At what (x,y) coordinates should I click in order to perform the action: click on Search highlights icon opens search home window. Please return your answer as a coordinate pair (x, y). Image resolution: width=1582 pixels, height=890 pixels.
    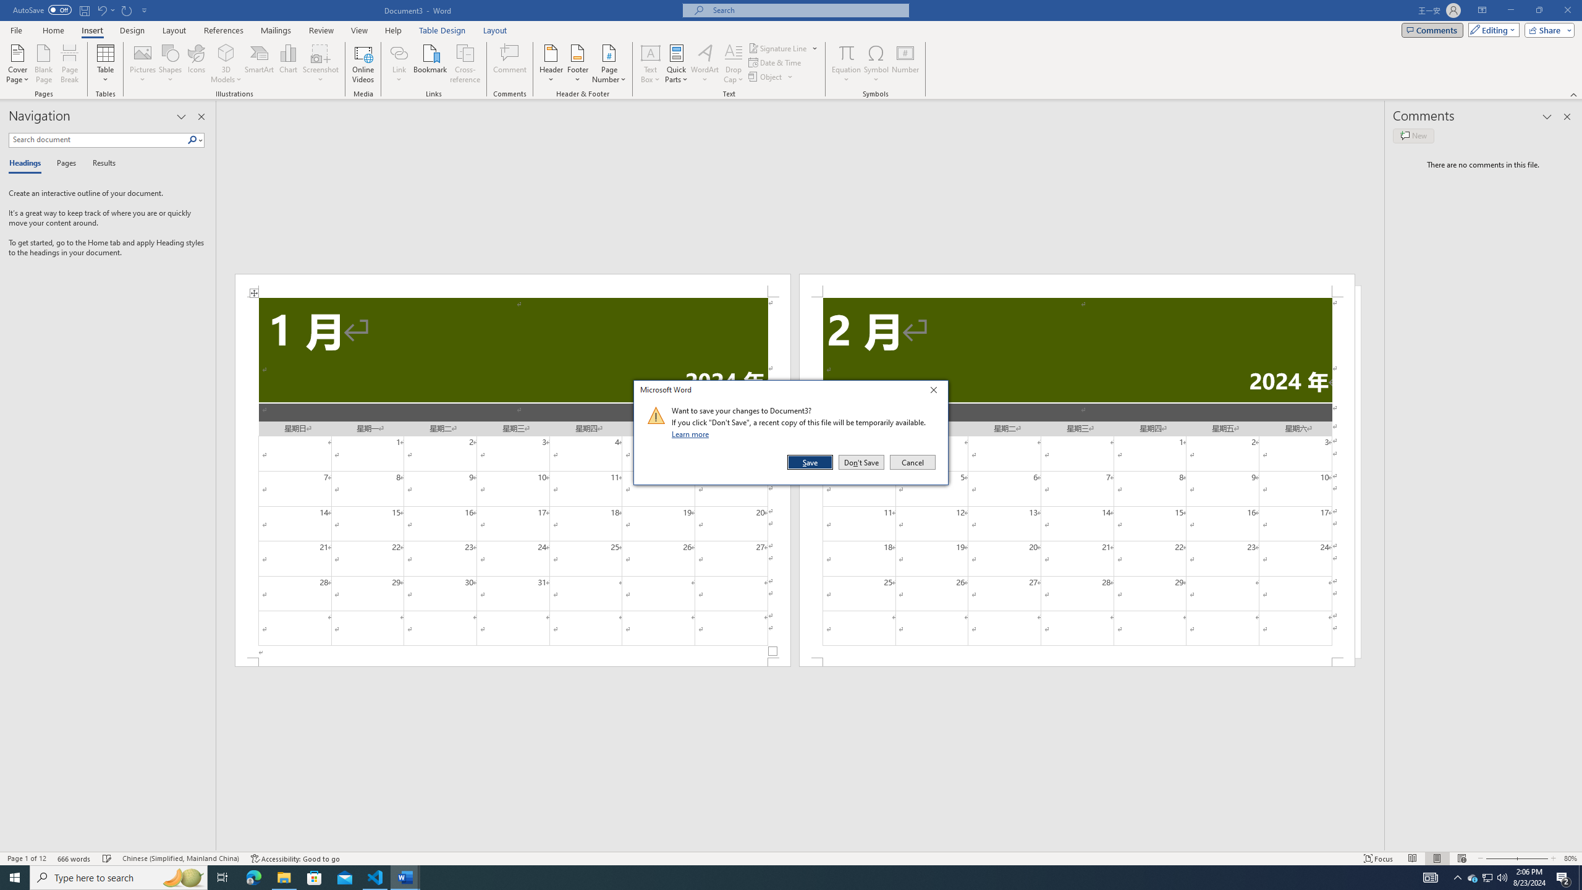
    Looking at the image, I should click on (183, 878).